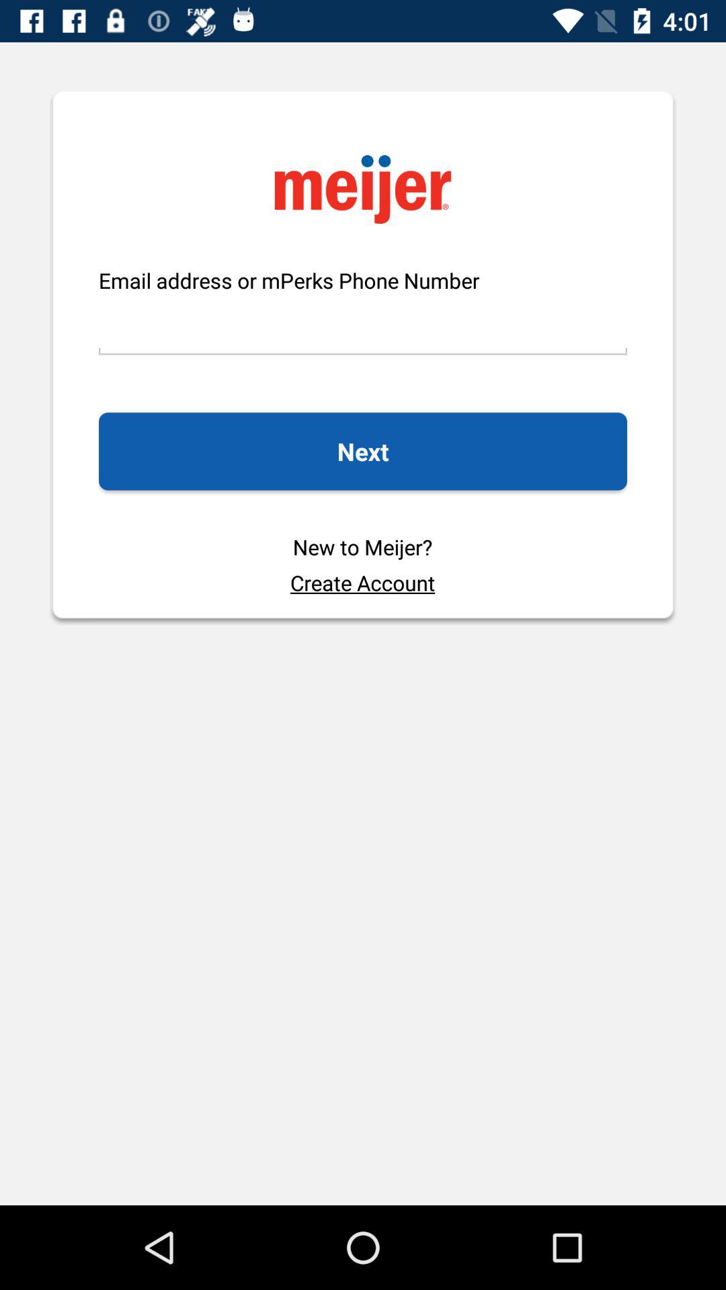 The width and height of the screenshot is (726, 1290). I want to click on flip until next, so click(362, 451).